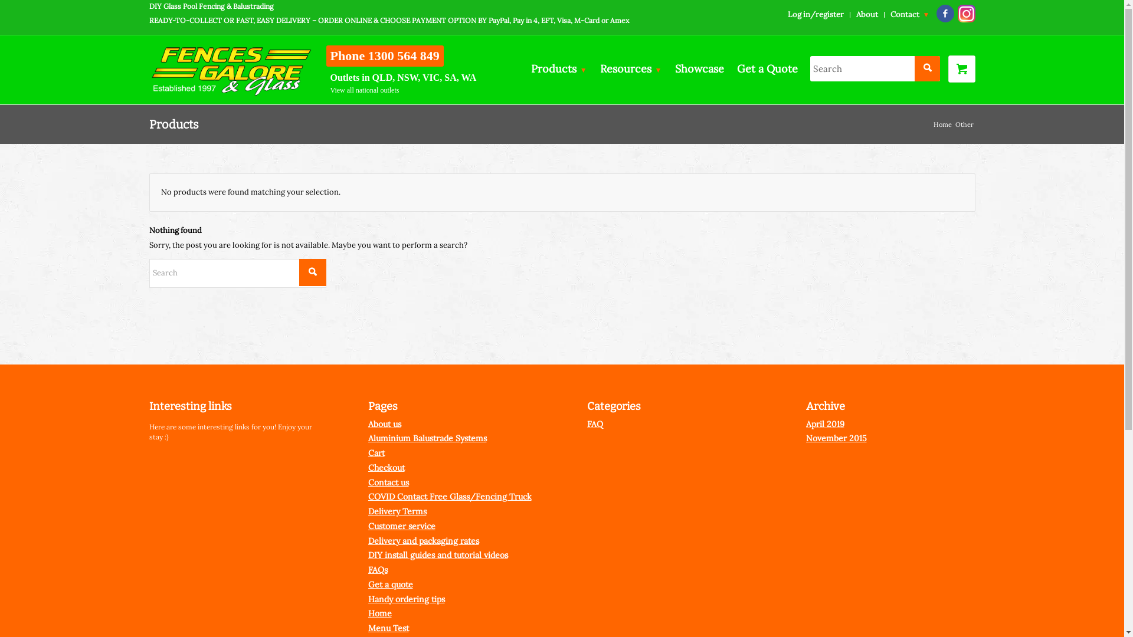 Image resolution: width=1133 pixels, height=637 pixels. What do you see at coordinates (387, 468) in the screenshot?
I see `Checkout` at bounding box center [387, 468].